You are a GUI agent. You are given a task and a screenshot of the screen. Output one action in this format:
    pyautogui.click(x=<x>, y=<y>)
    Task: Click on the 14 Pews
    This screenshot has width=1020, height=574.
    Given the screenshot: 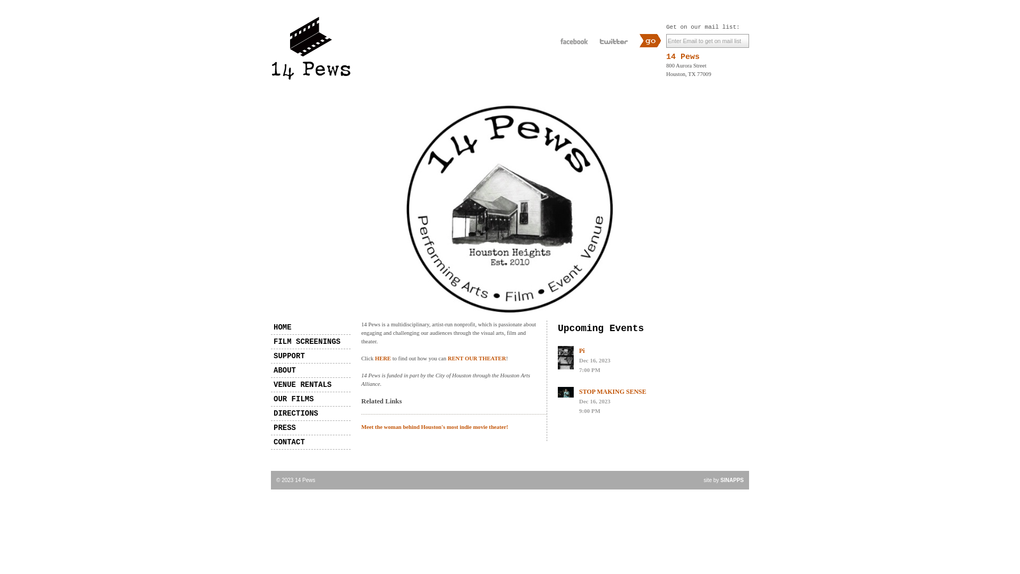 What is the action you would take?
    pyautogui.click(x=683, y=57)
    